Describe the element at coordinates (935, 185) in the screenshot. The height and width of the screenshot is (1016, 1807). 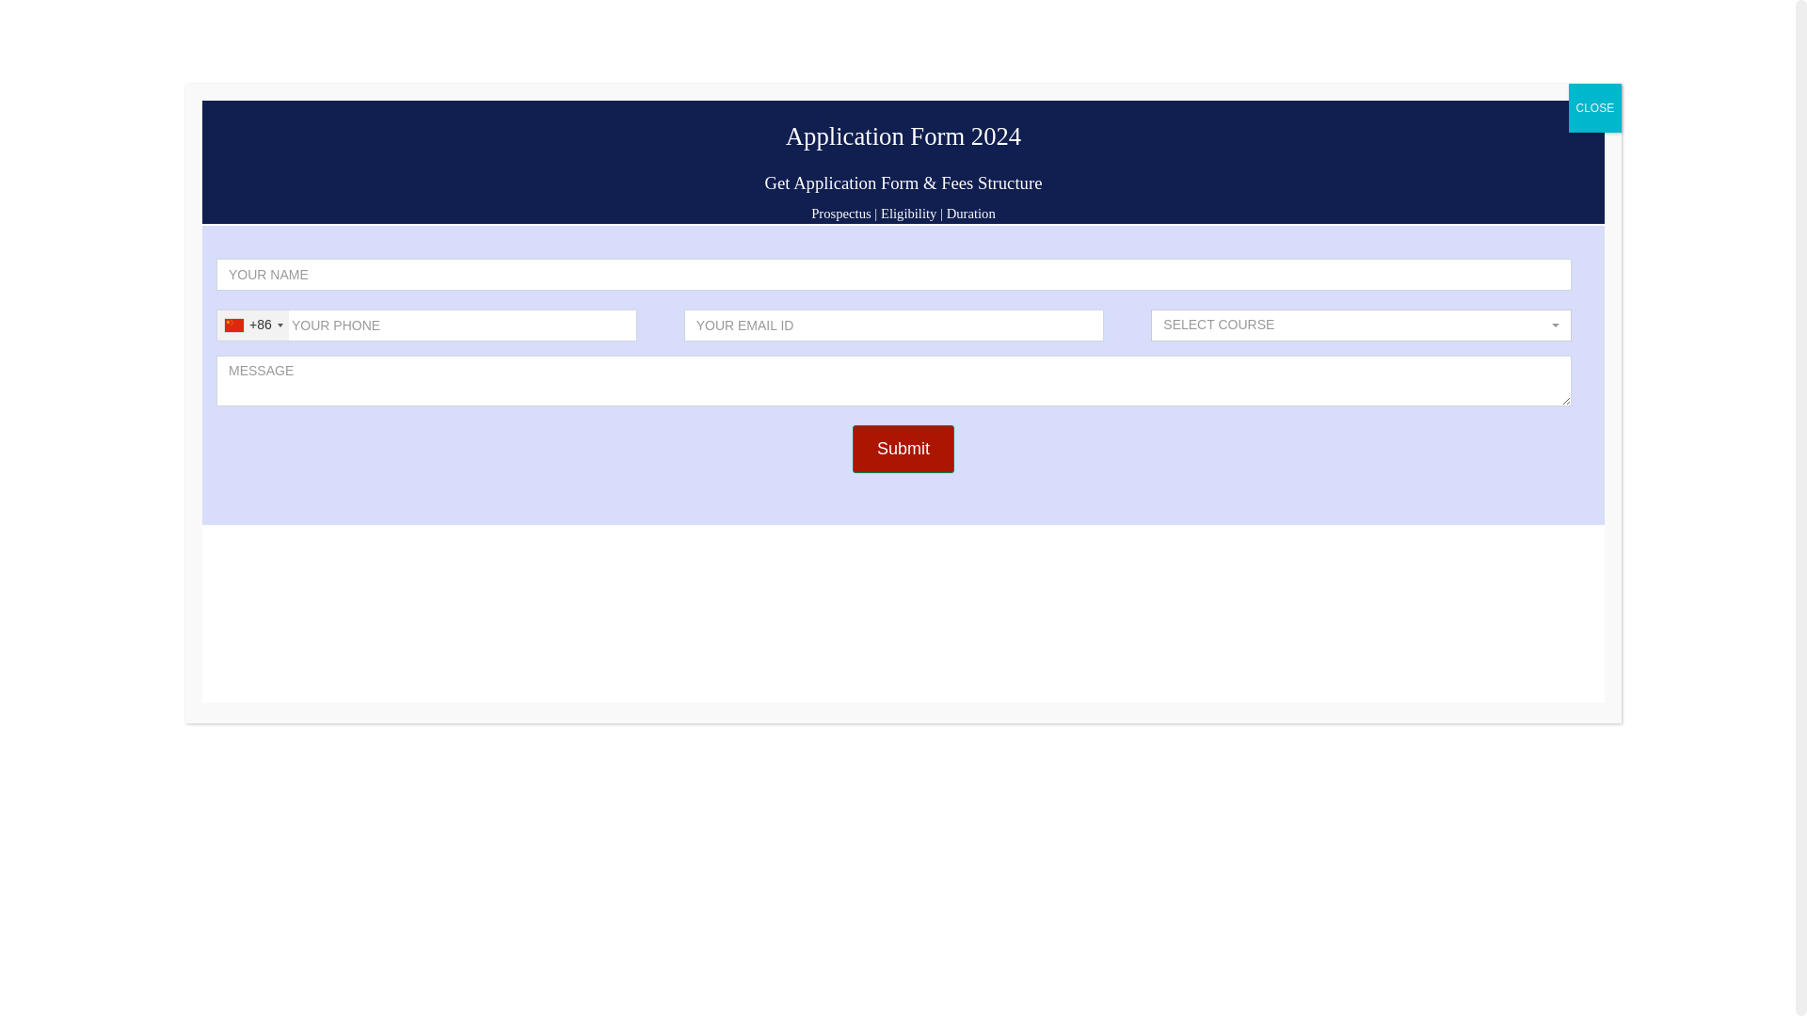
I see `Engineering Course` at that location.